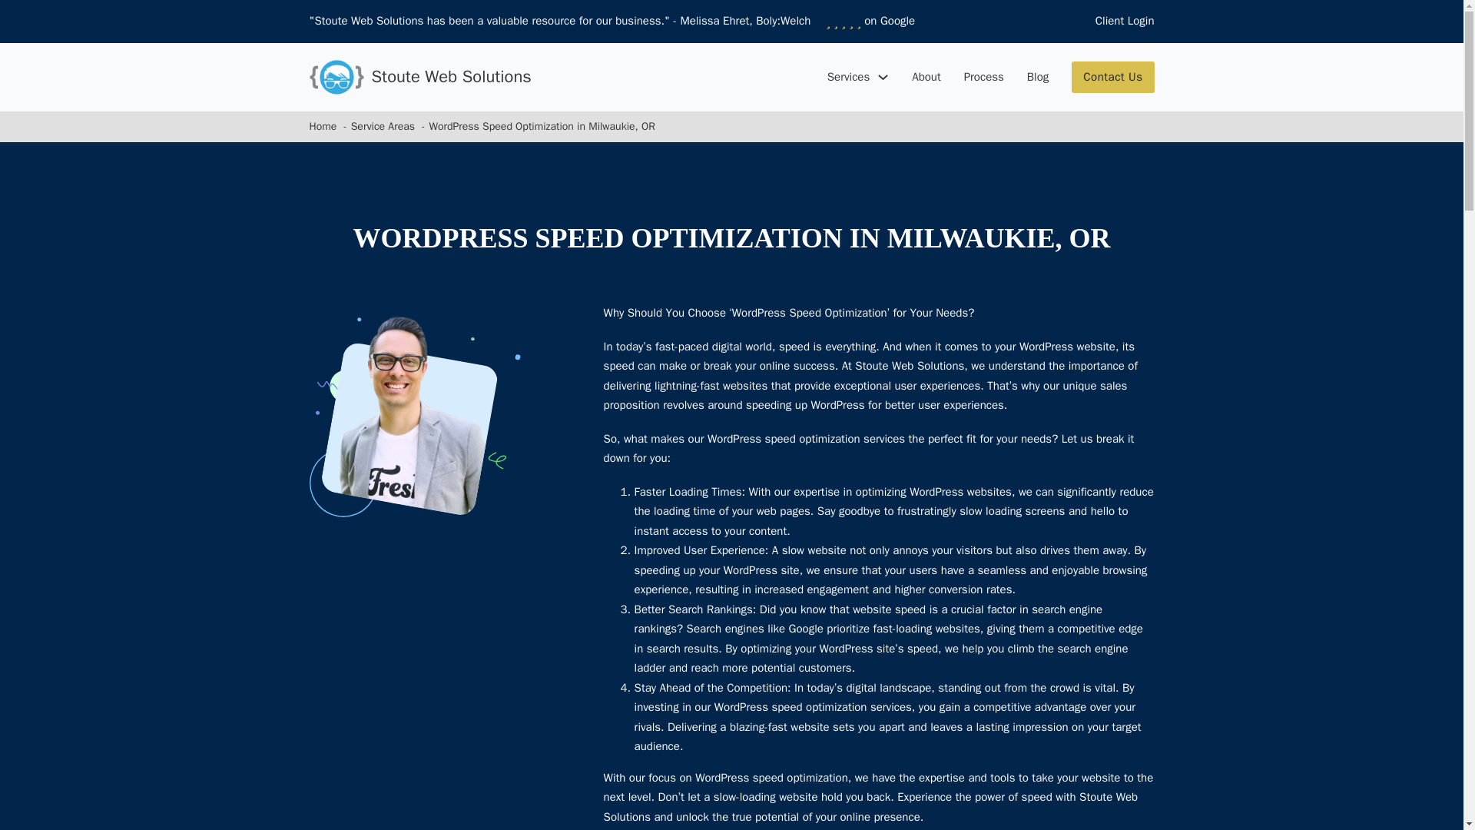 This screenshot has width=1475, height=830. I want to click on Contact Us, so click(1112, 77).